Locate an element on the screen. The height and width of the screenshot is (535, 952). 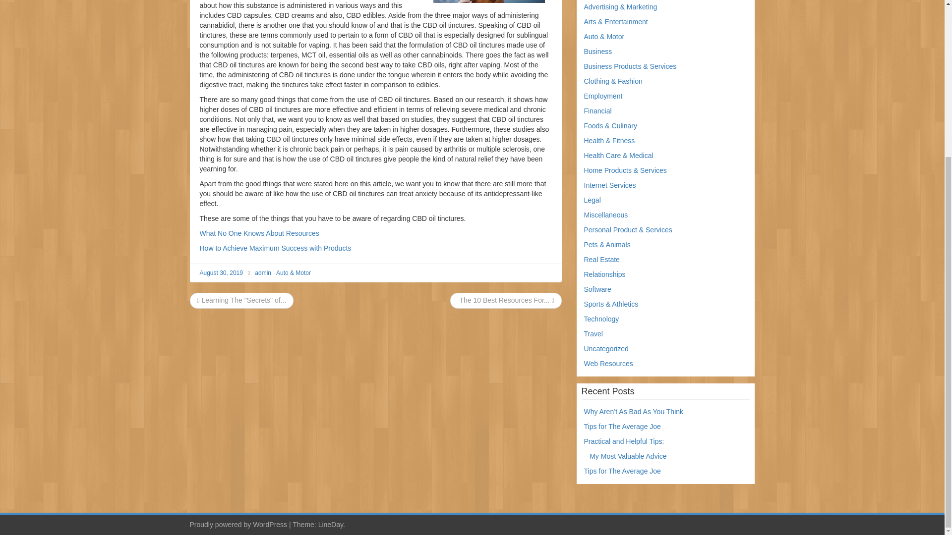
admin is located at coordinates (263, 273).